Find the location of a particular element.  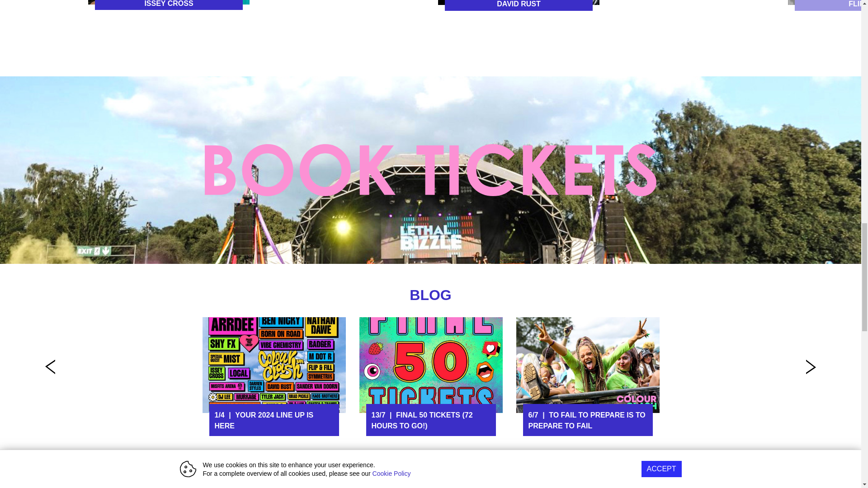

ISSEY CROSS is located at coordinates (169, 5).